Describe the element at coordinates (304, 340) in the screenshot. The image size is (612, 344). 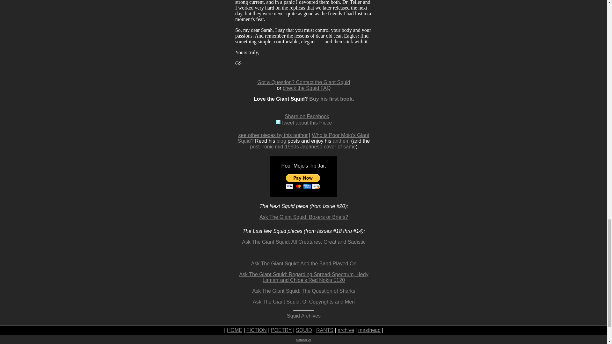
I see `Contact Us` at that location.